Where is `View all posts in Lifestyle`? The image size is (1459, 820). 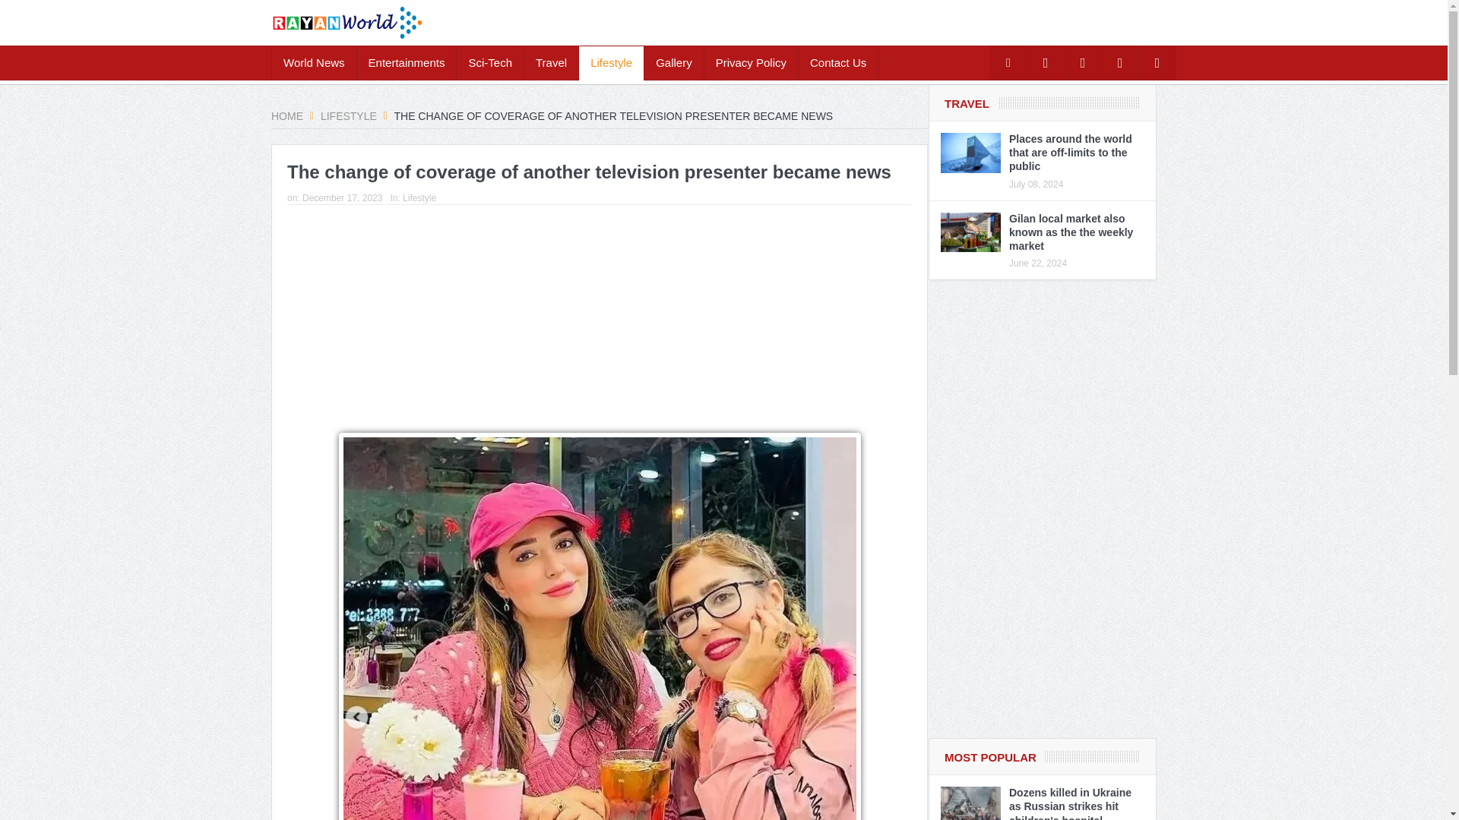 View all posts in Lifestyle is located at coordinates (419, 197).